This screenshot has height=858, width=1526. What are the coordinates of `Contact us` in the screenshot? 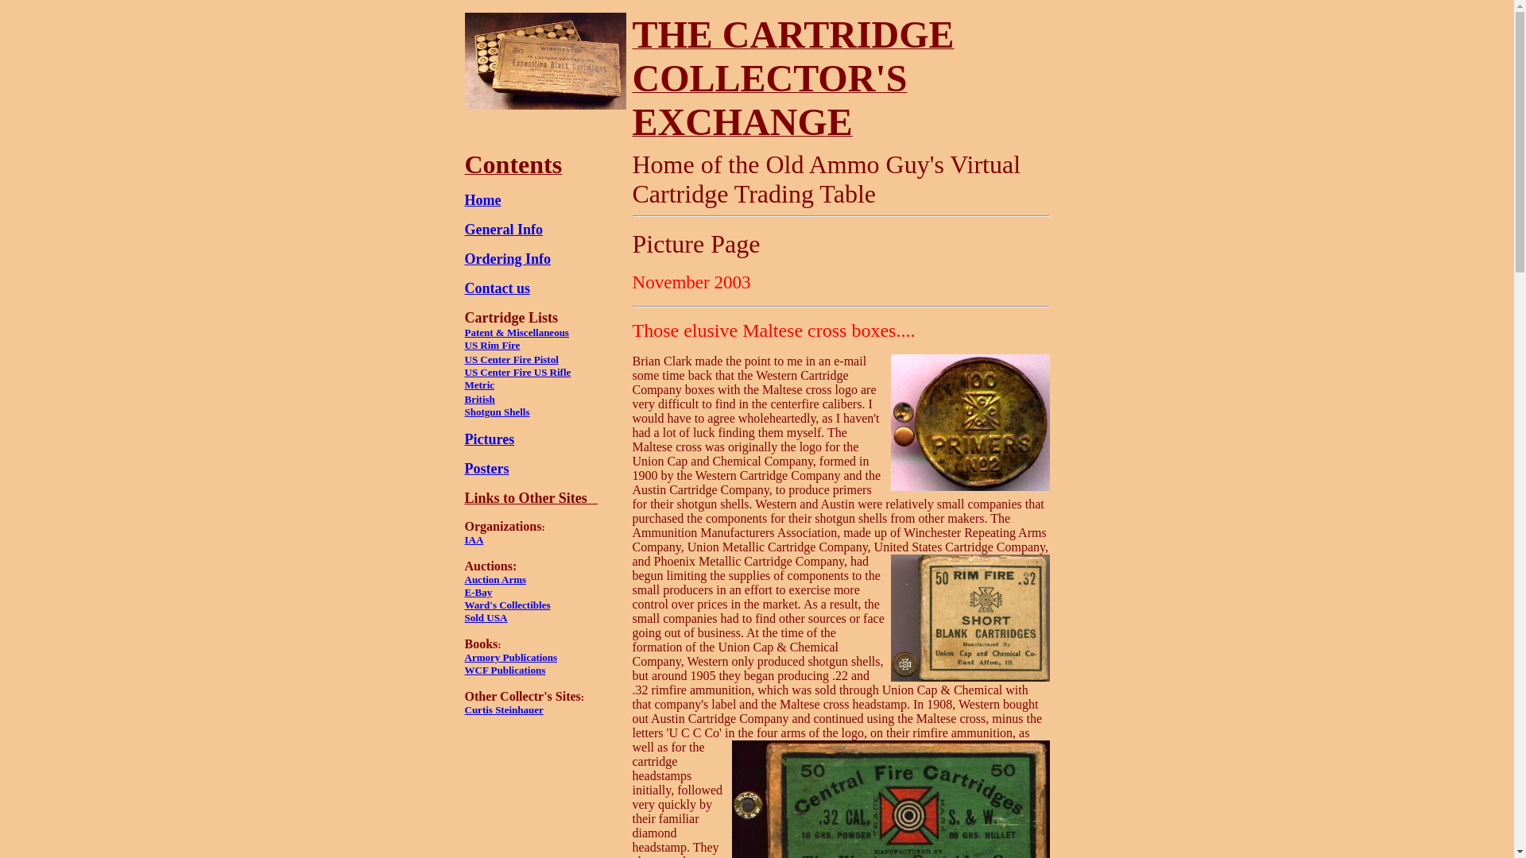 It's located at (496, 288).